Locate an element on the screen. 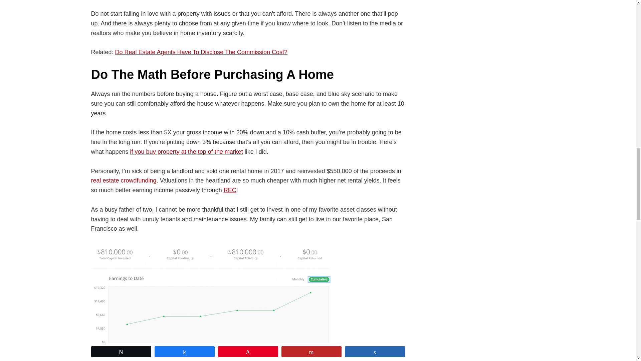 The width and height of the screenshot is (641, 361). if you buy property at the top of the market is located at coordinates (186, 152).